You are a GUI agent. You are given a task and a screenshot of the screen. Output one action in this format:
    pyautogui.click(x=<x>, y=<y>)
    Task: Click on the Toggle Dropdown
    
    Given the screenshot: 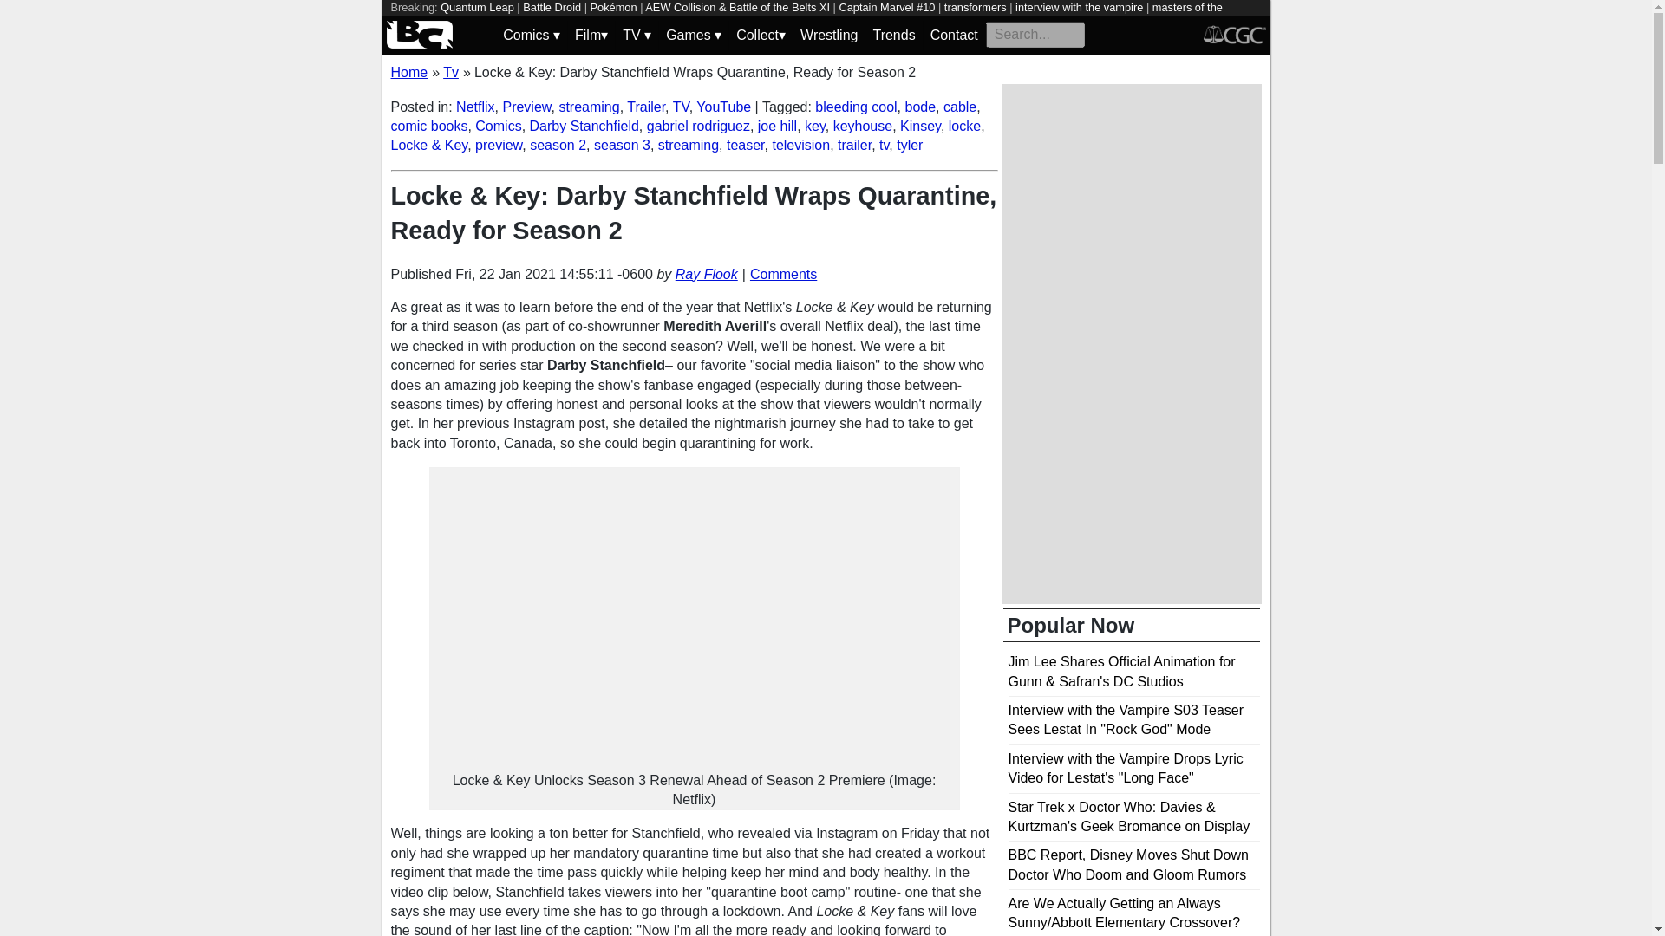 What is the action you would take?
    pyautogui.click(x=637, y=35)
    